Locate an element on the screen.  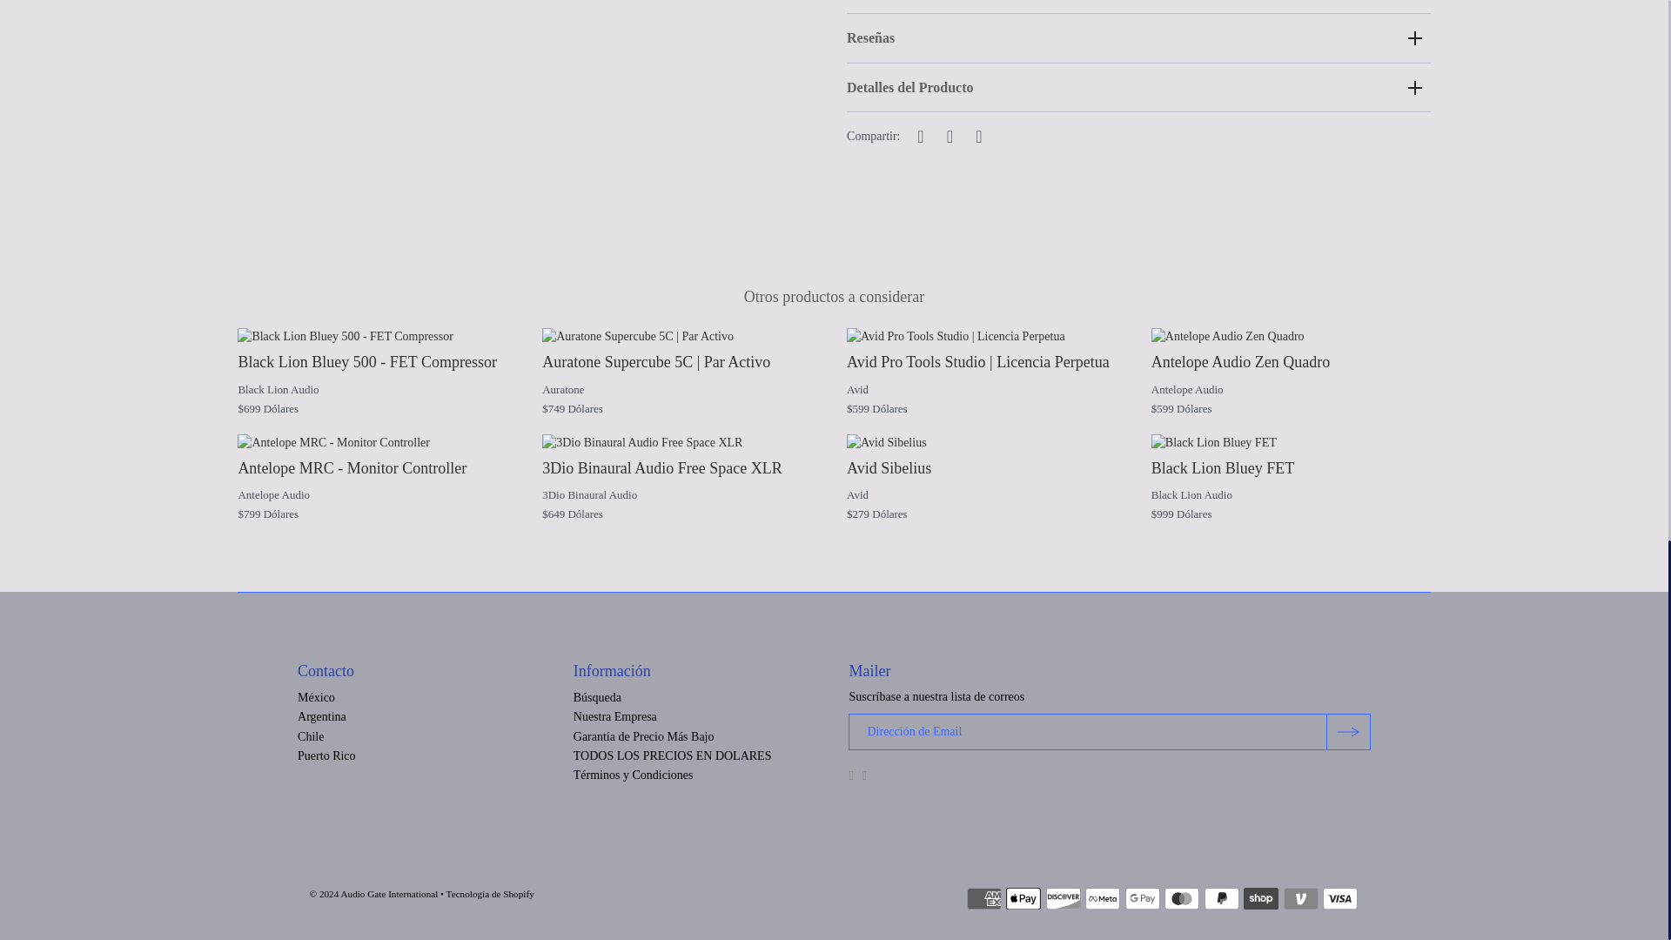
PayPal is located at coordinates (1222, 898).